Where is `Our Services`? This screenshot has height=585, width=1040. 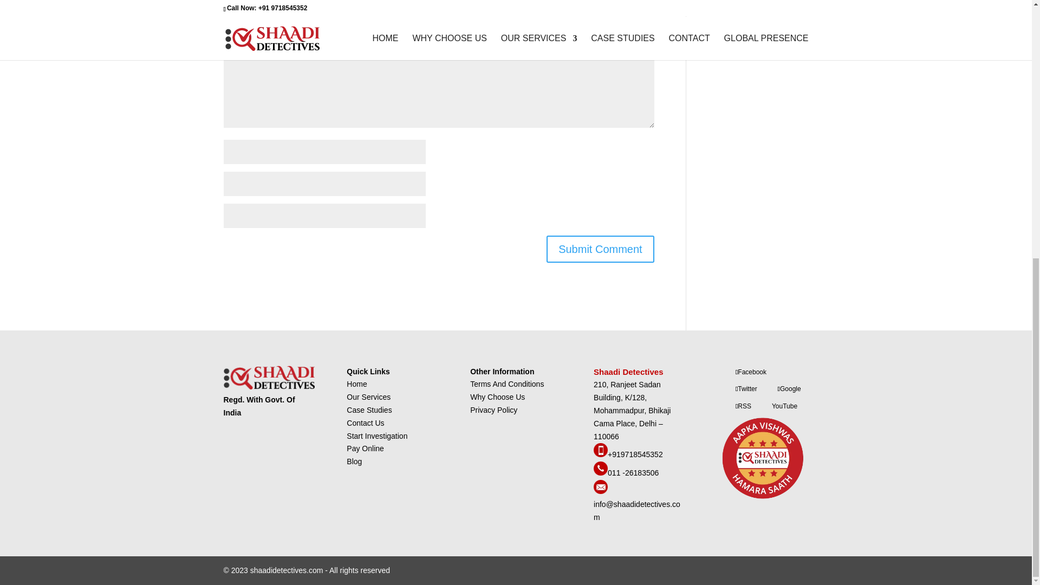 Our Services is located at coordinates (368, 396).